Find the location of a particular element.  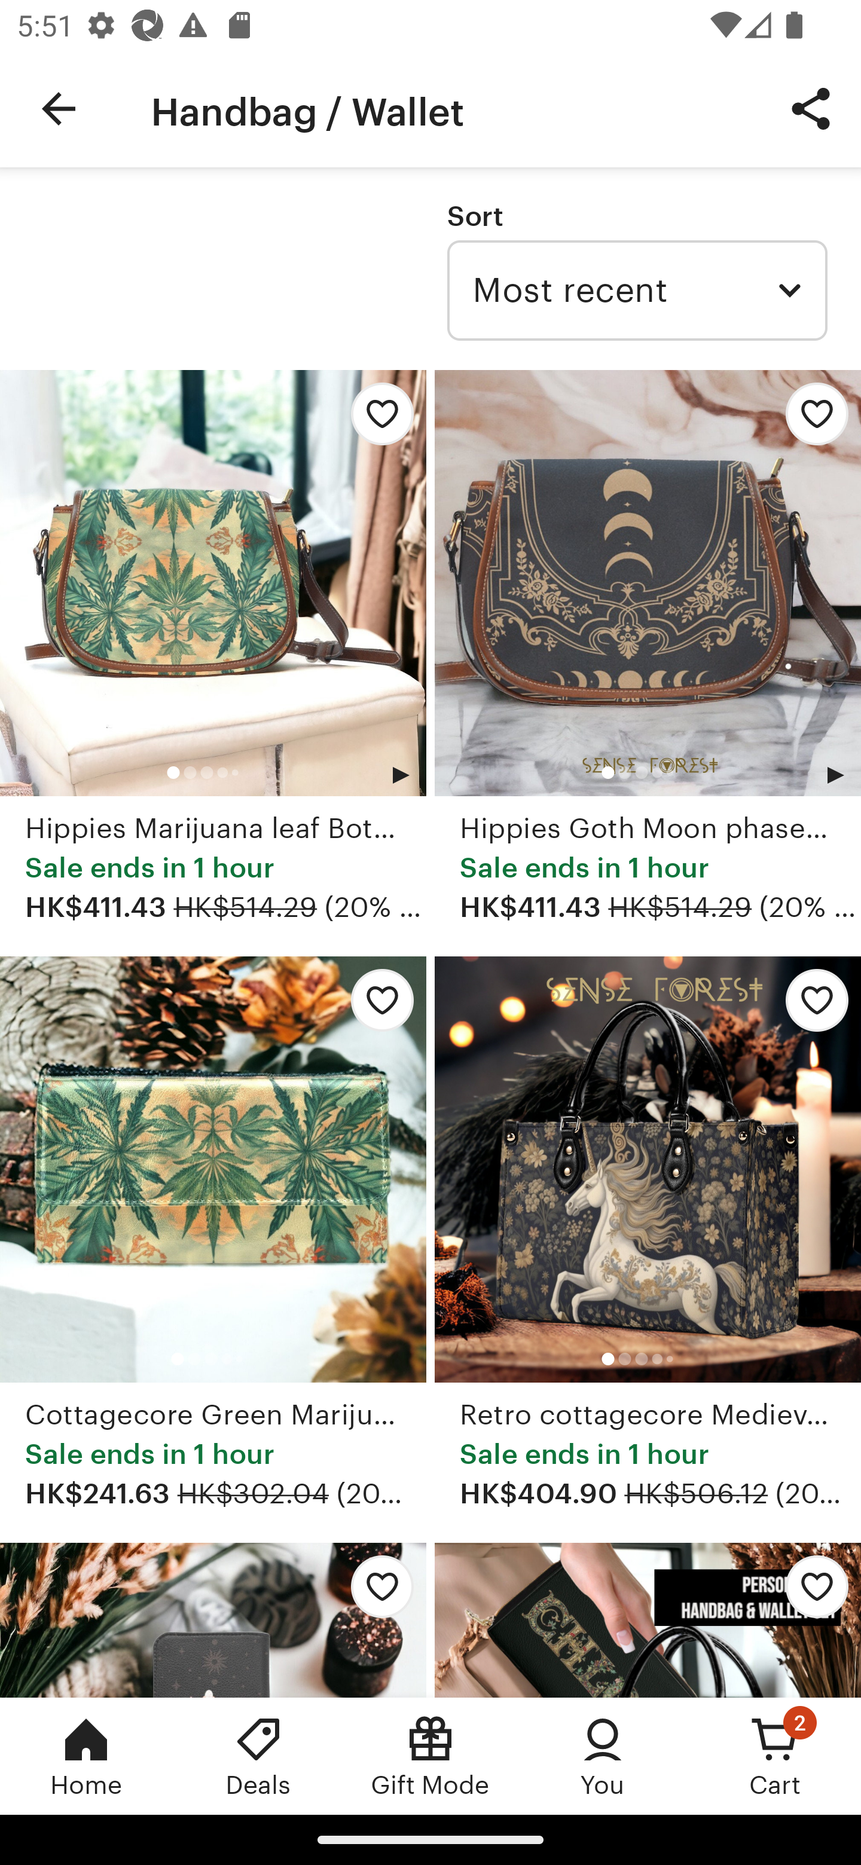

Sort is located at coordinates (475, 216).